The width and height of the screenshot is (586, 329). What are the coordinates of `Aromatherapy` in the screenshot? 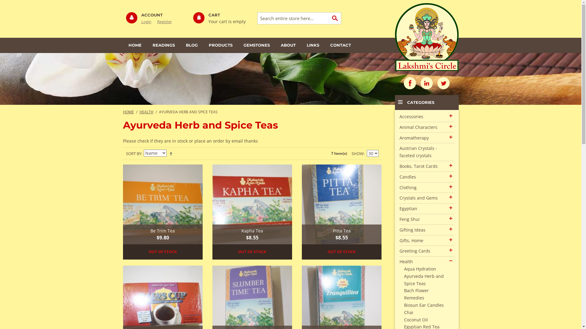 It's located at (414, 138).